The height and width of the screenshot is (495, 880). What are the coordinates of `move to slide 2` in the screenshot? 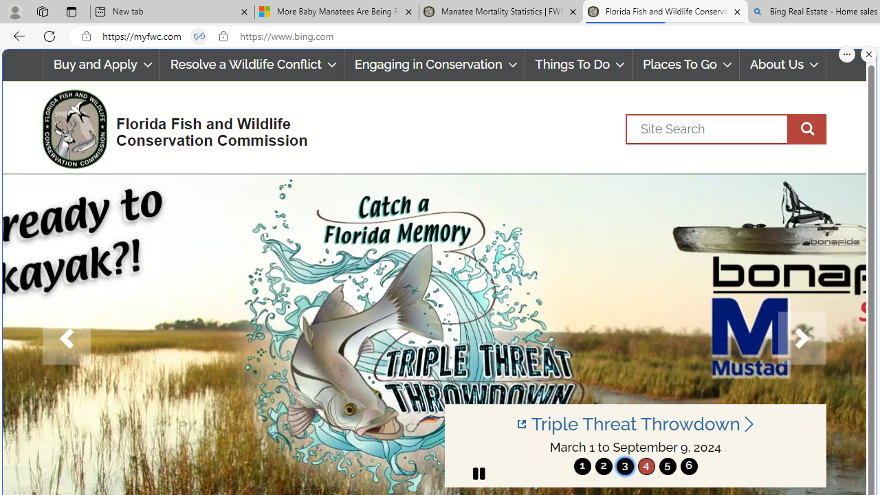 It's located at (604, 466).